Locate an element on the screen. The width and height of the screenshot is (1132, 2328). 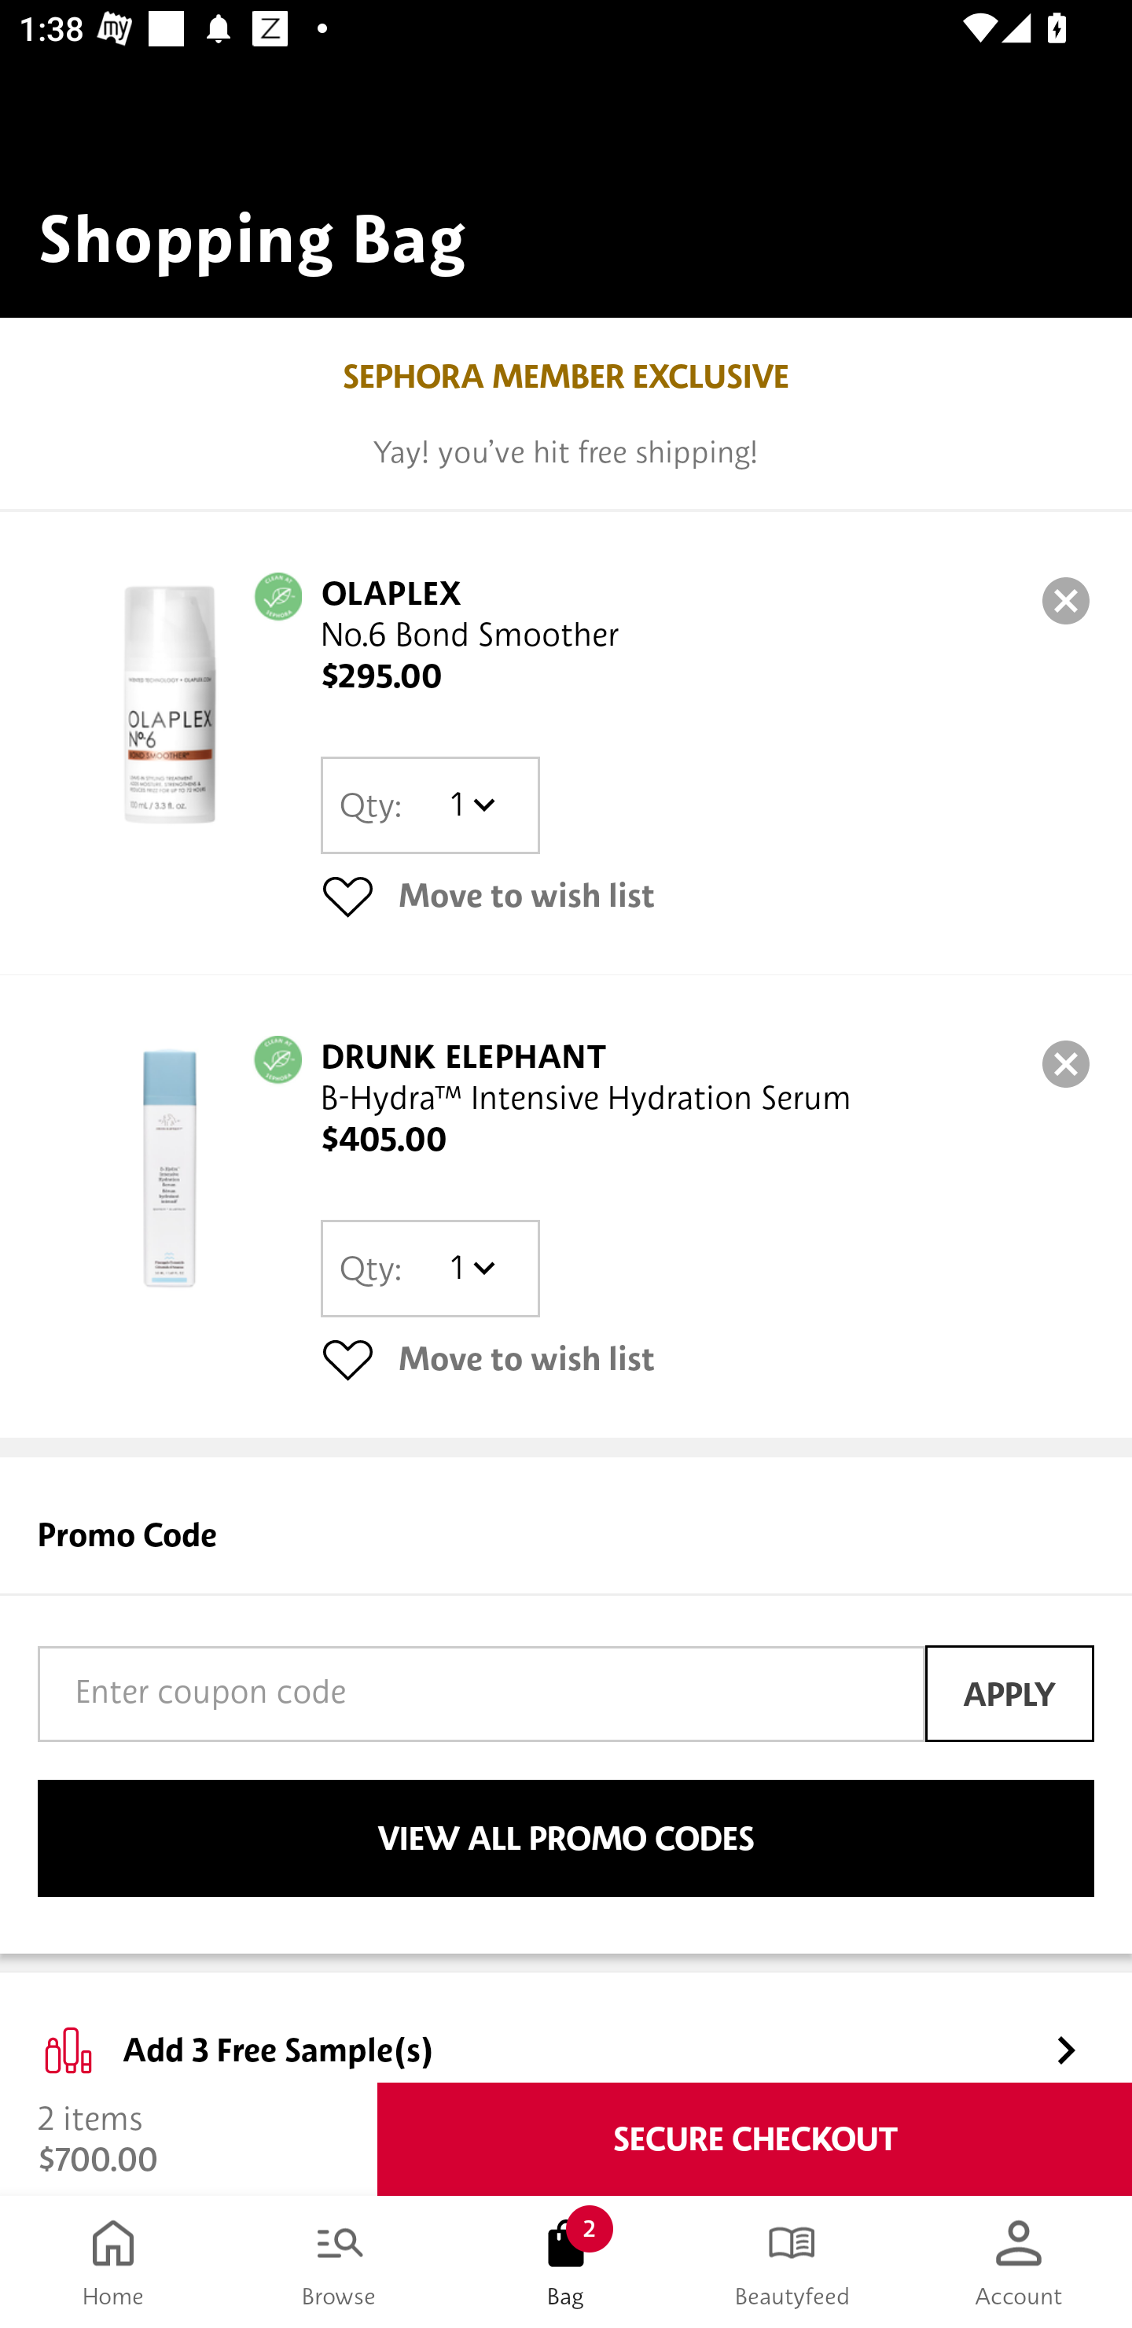
Account is located at coordinates (1019, 2262).